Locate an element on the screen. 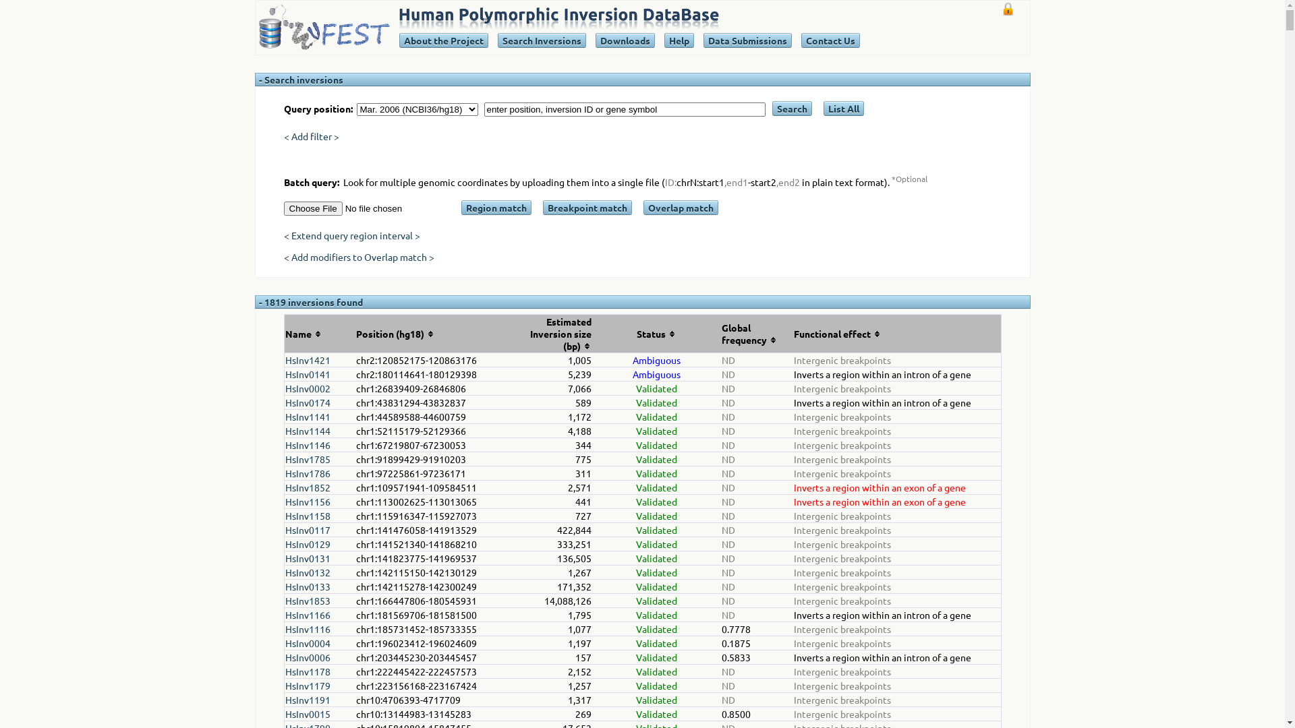 The image size is (1295, 728). HsInv1853 is located at coordinates (308, 601).